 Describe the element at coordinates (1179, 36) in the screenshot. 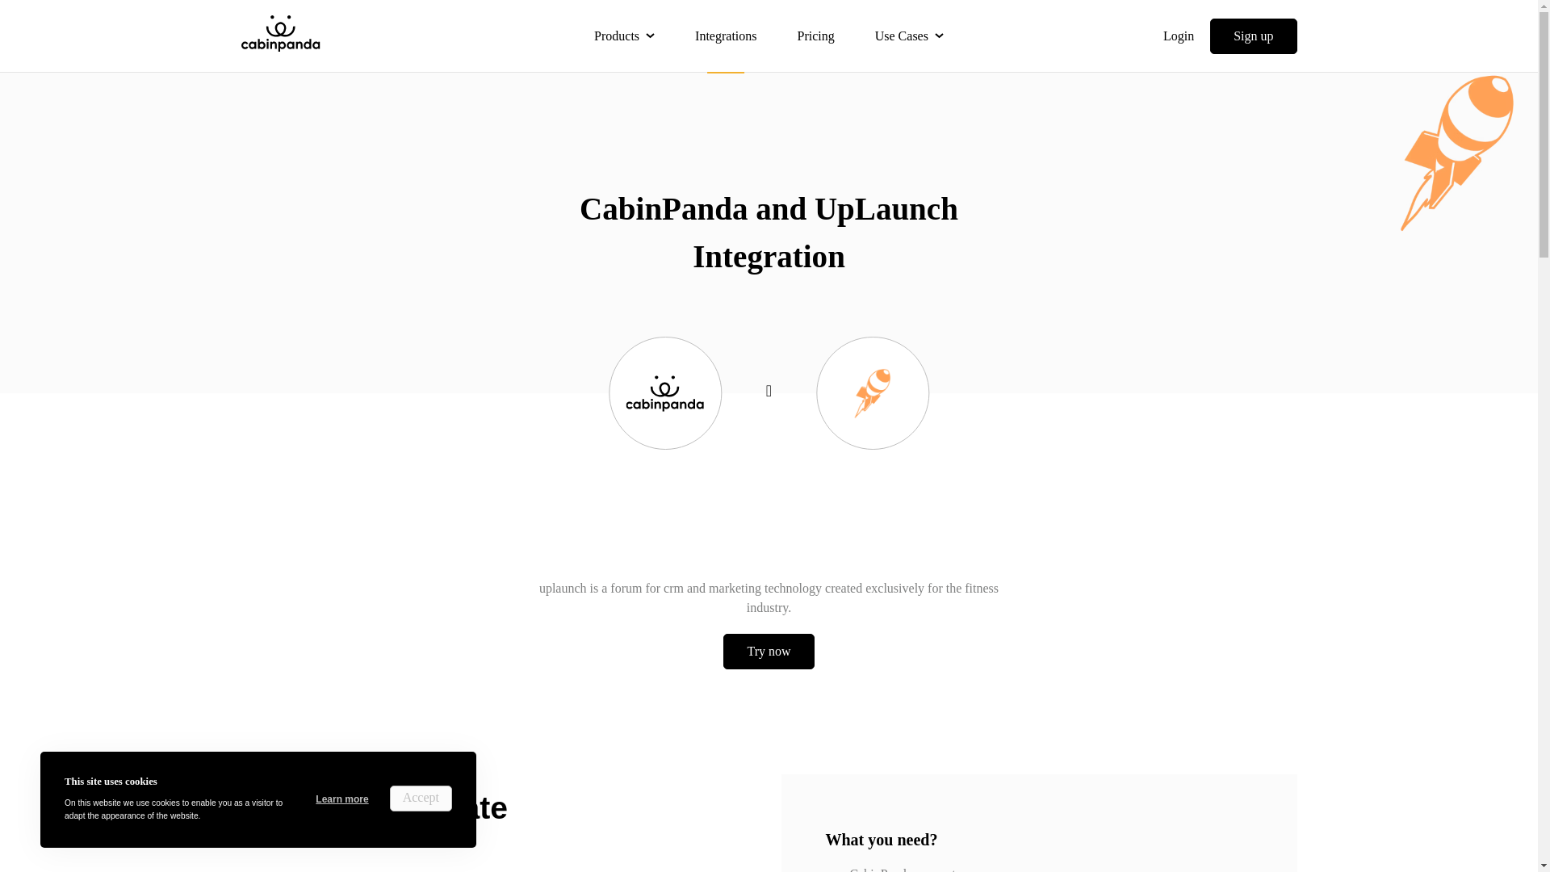

I see `Login` at that location.